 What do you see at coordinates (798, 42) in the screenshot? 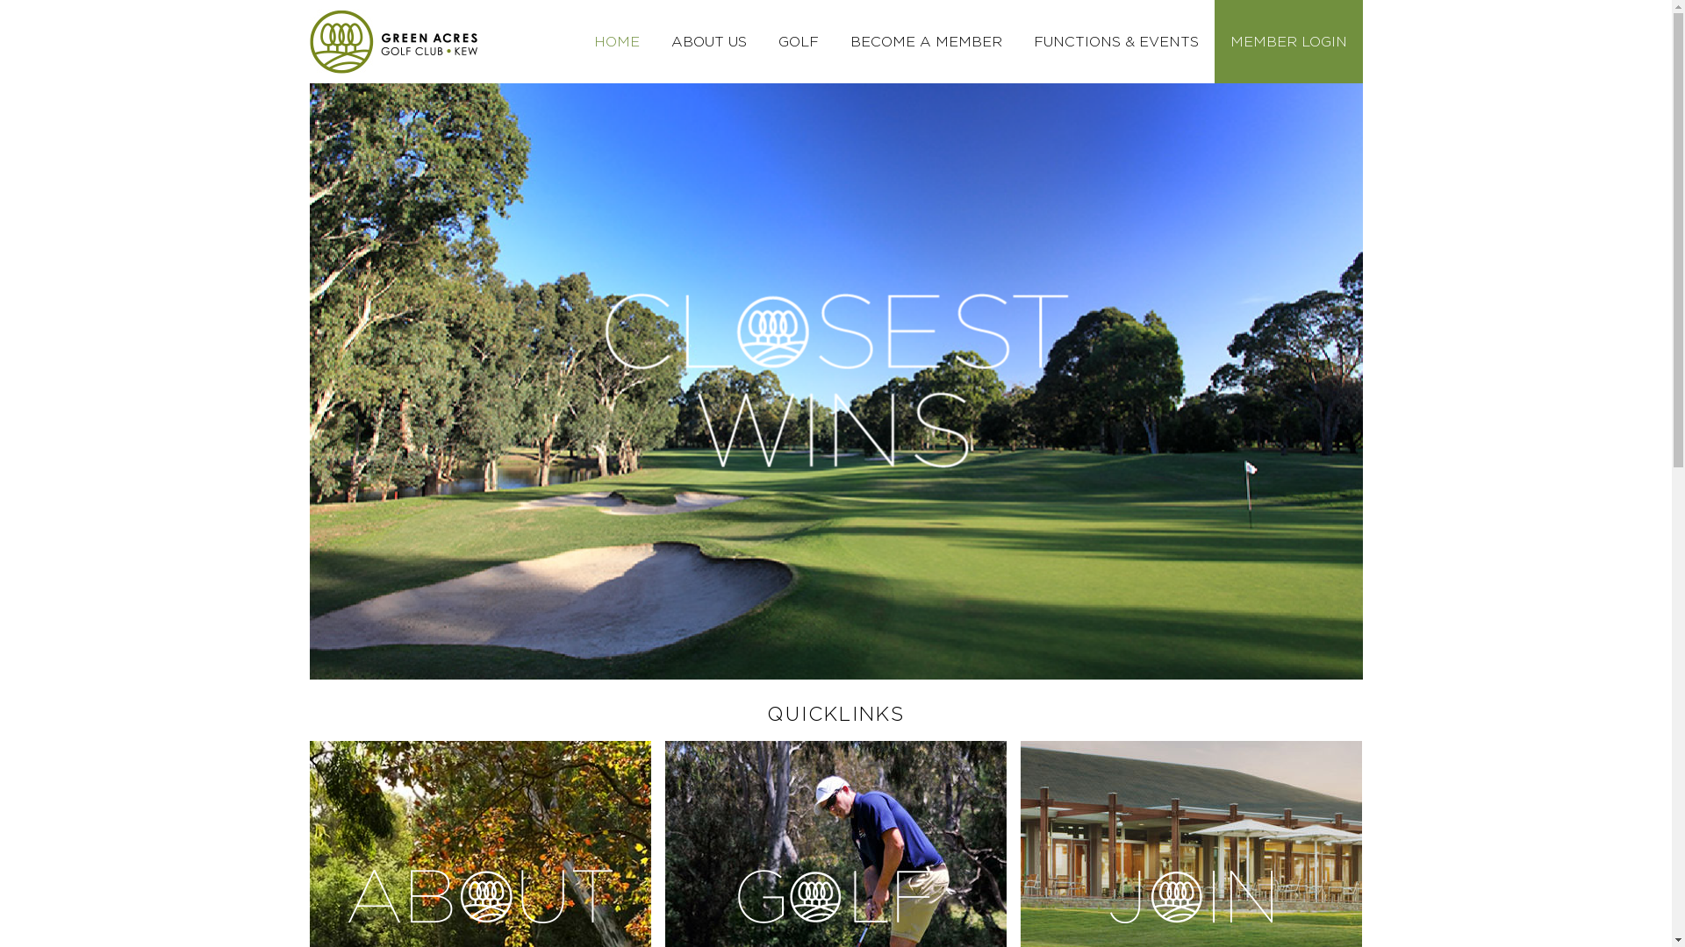
I see `GOLF` at bounding box center [798, 42].